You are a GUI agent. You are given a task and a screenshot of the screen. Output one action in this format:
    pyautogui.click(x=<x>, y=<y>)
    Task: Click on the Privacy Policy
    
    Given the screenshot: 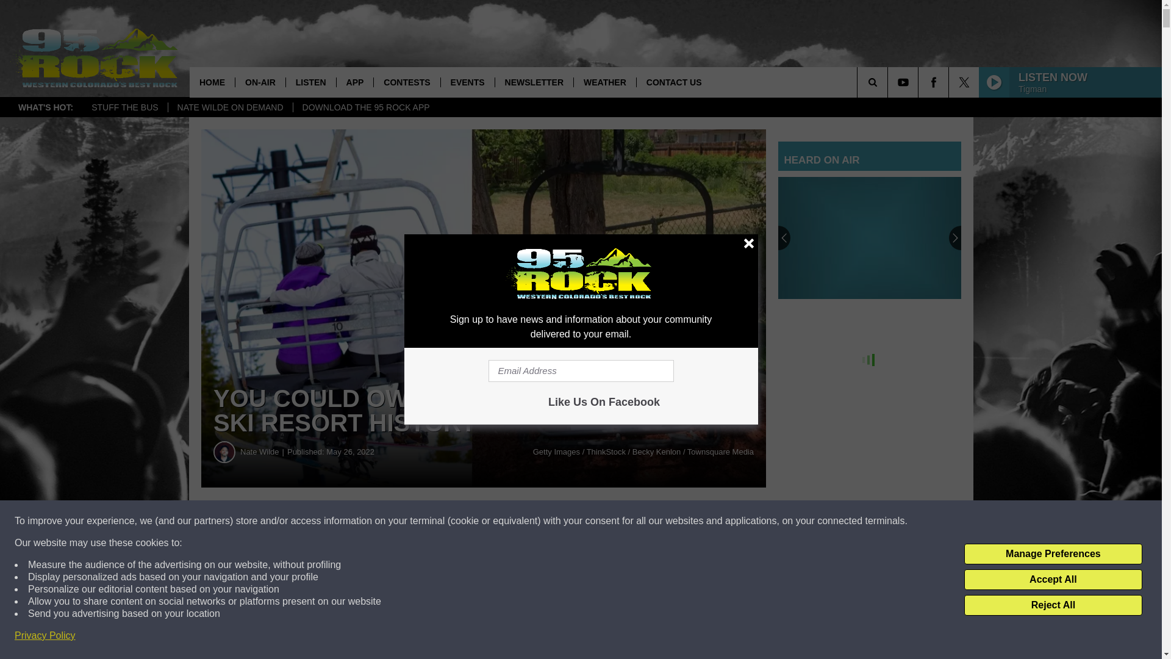 What is the action you would take?
    pyautogui.click(x=45, y=636)
    